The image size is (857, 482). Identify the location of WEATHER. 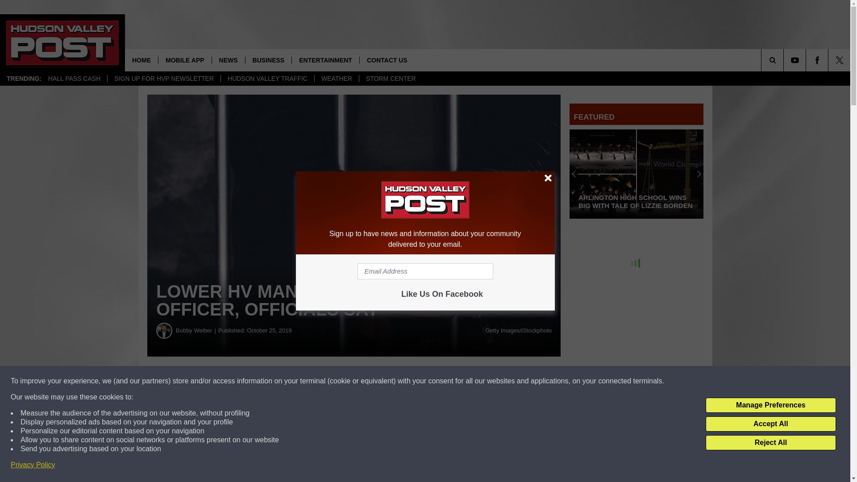
(337, 79).